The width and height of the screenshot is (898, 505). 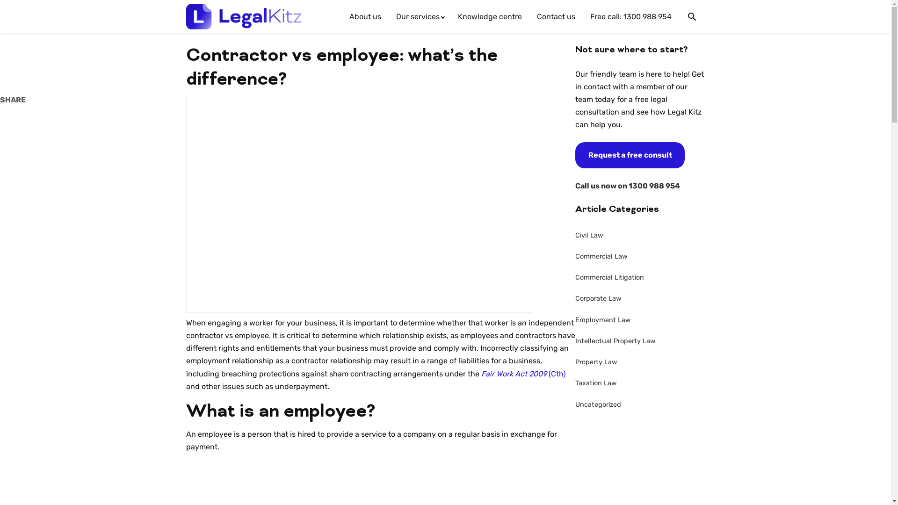 What do you see at coordinates (640, 384) in the screenshot?
I see `Taxation Law` at bounding box center [640, 384].